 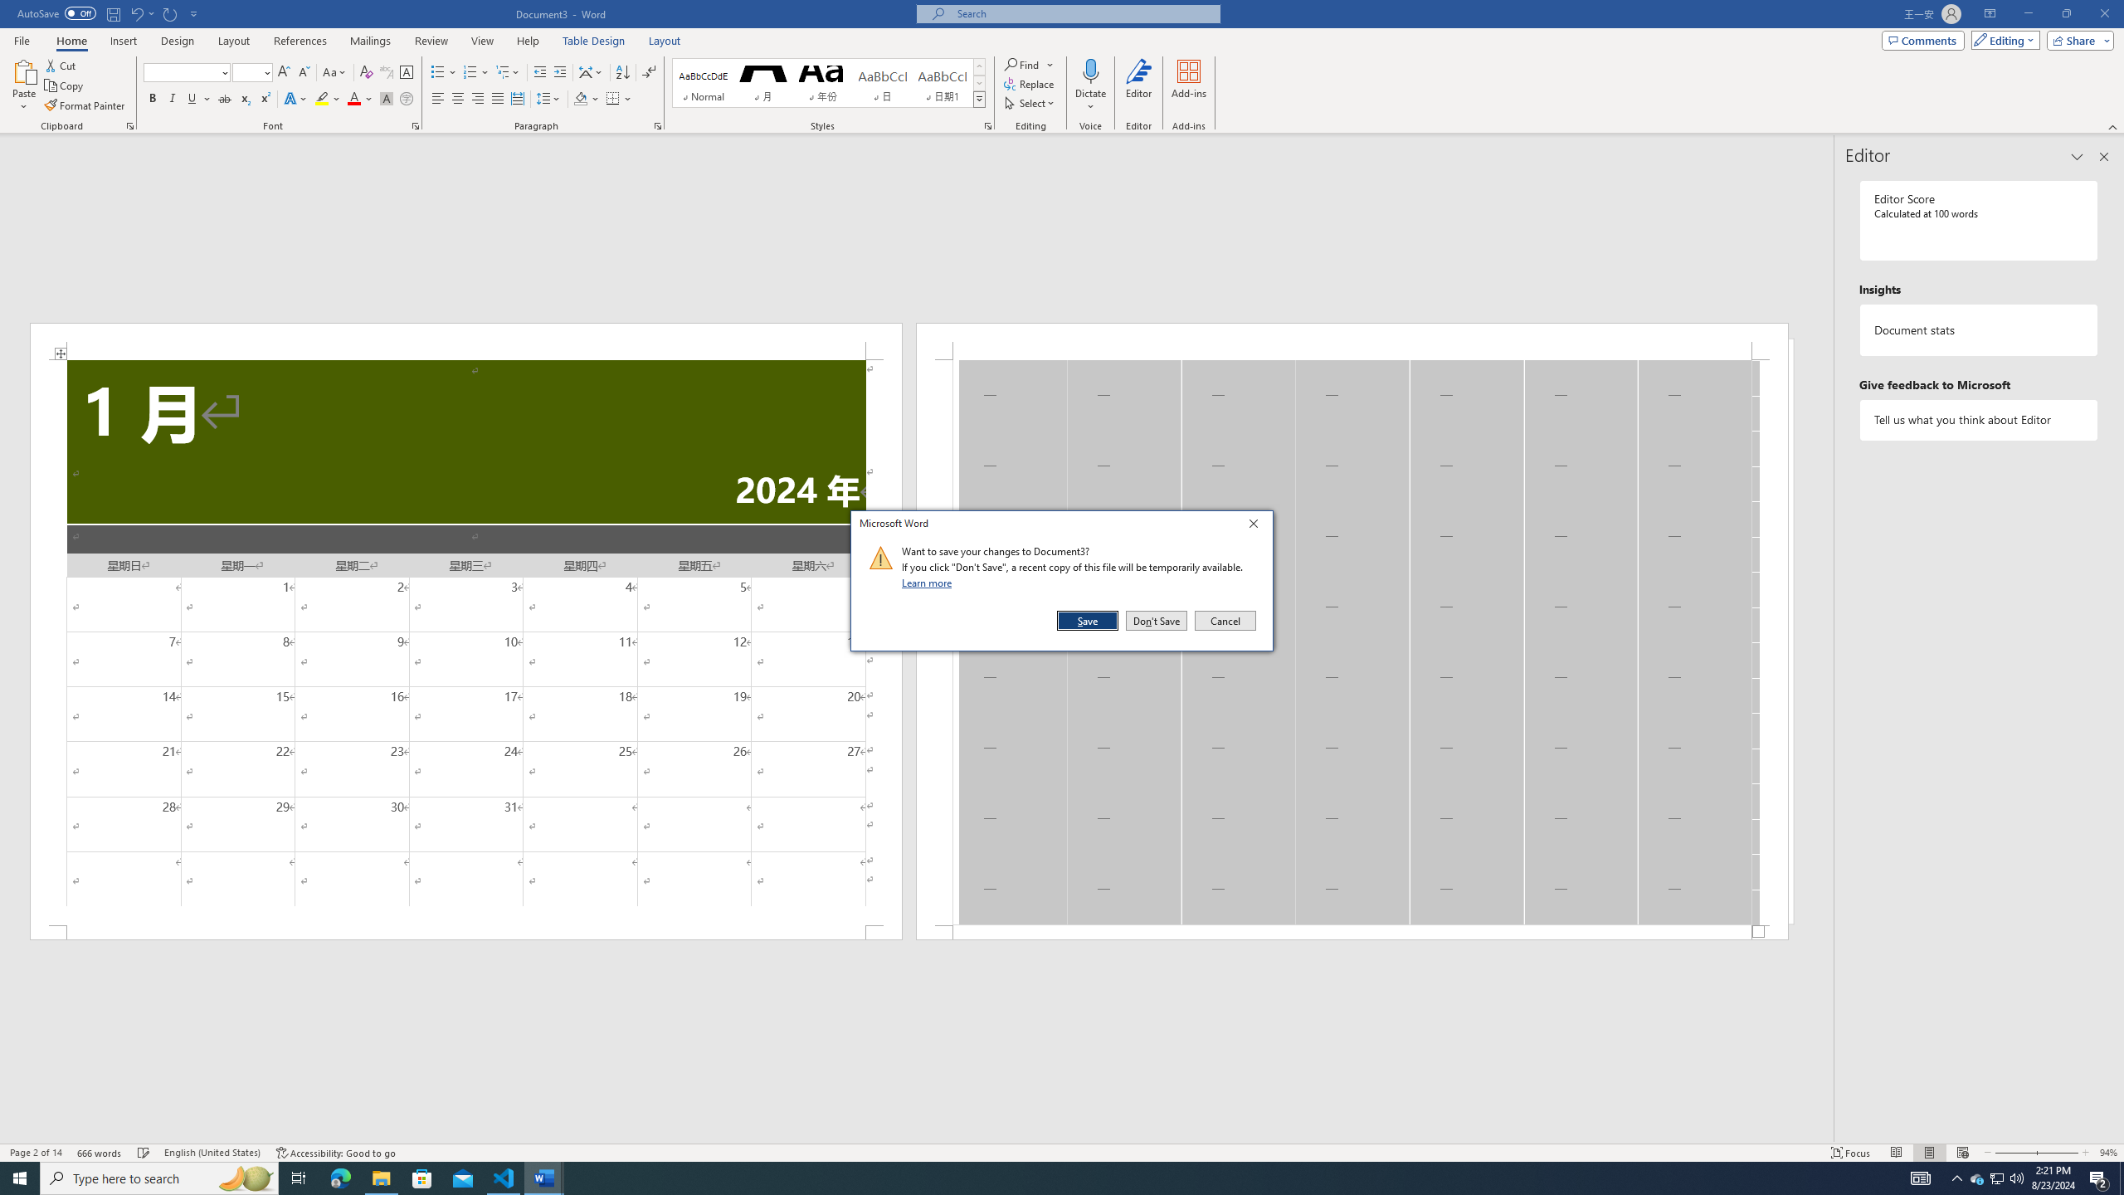 What do you see at coordinates (1030, 83) in the screenshot?
I see `Replace...` at bounding box center [1030, 83].